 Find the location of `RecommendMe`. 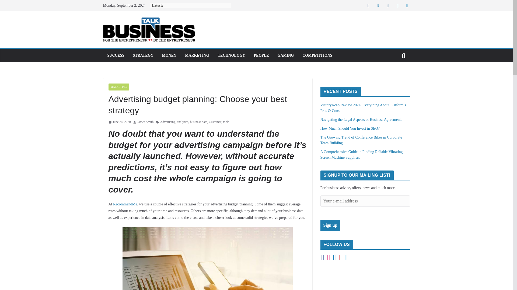

RecommendMe is located at coordinates (125, 204).